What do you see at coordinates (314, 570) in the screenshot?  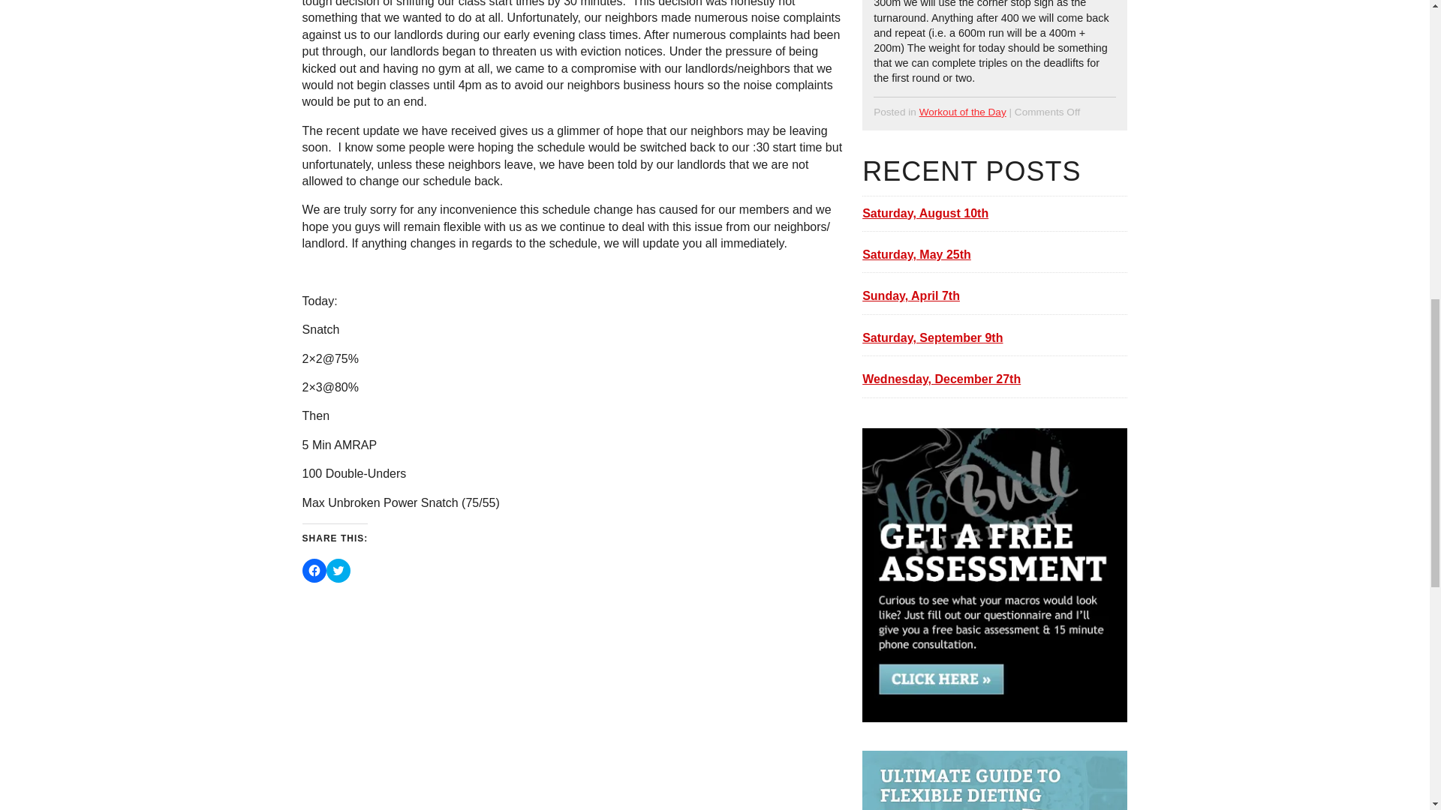 I see `Click to share on Facebook` at bounding box center [314, 570].